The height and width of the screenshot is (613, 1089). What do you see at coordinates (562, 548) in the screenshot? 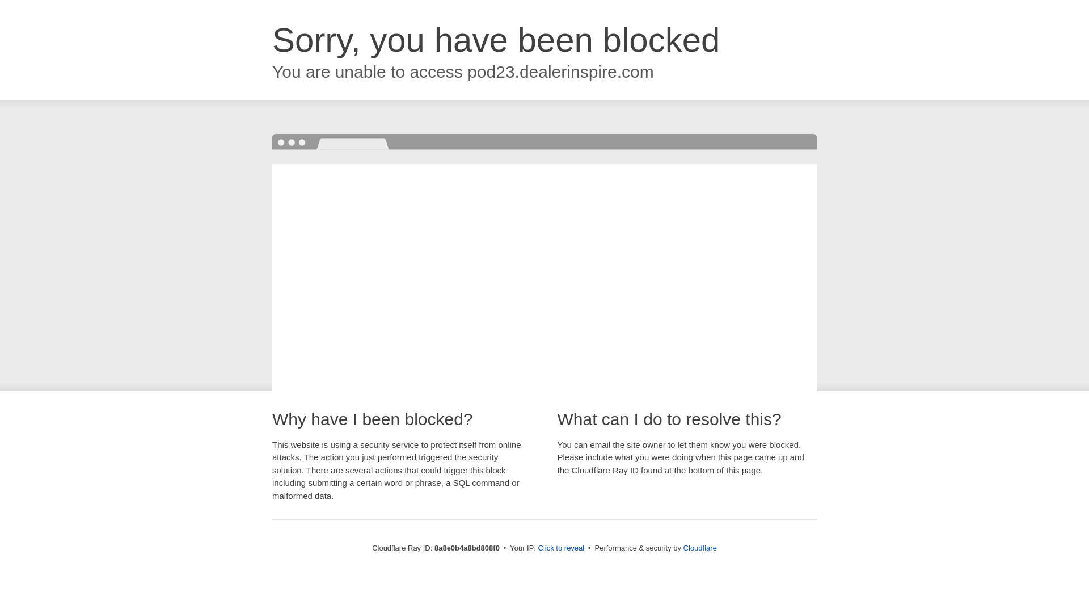
I see `Click to reveal` at bounding box center [562, 548].